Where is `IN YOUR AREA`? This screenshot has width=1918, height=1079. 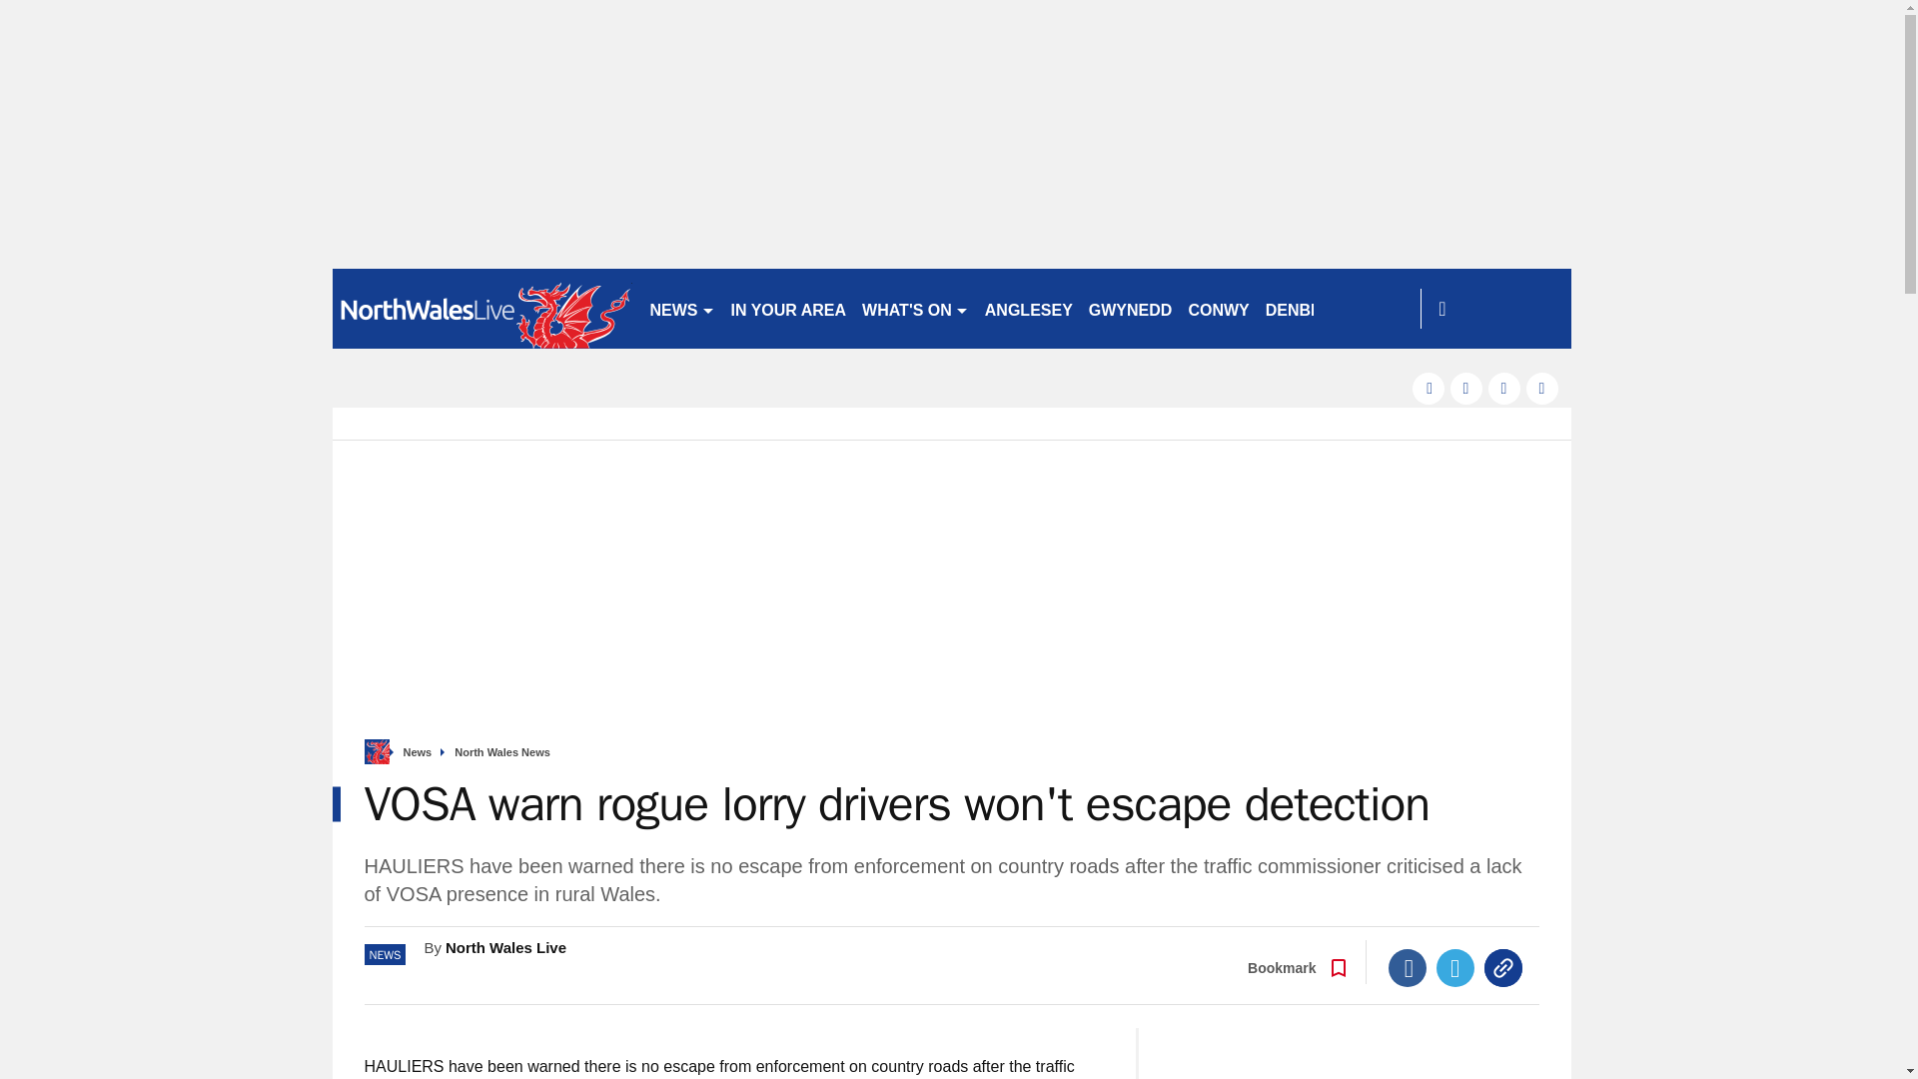
IN YOUR AREA is located at coordinates (789, 308).